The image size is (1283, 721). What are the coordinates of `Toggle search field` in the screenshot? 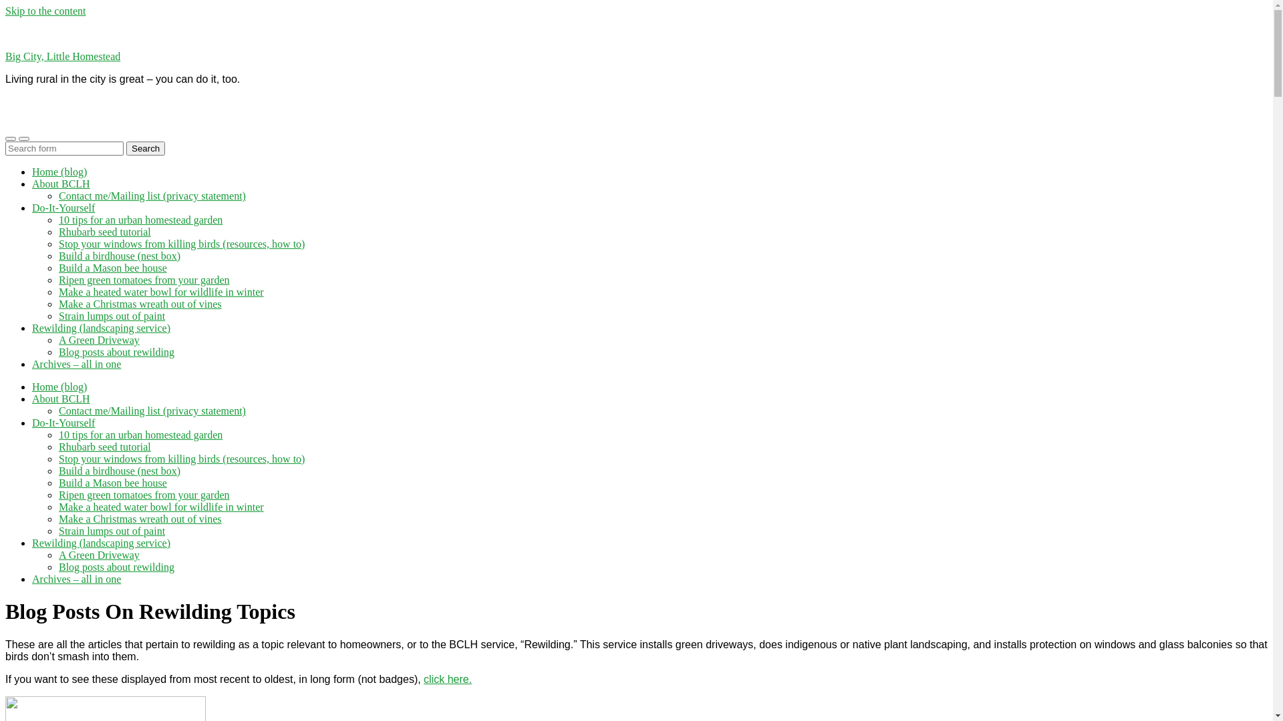 It's located at (24, 139).